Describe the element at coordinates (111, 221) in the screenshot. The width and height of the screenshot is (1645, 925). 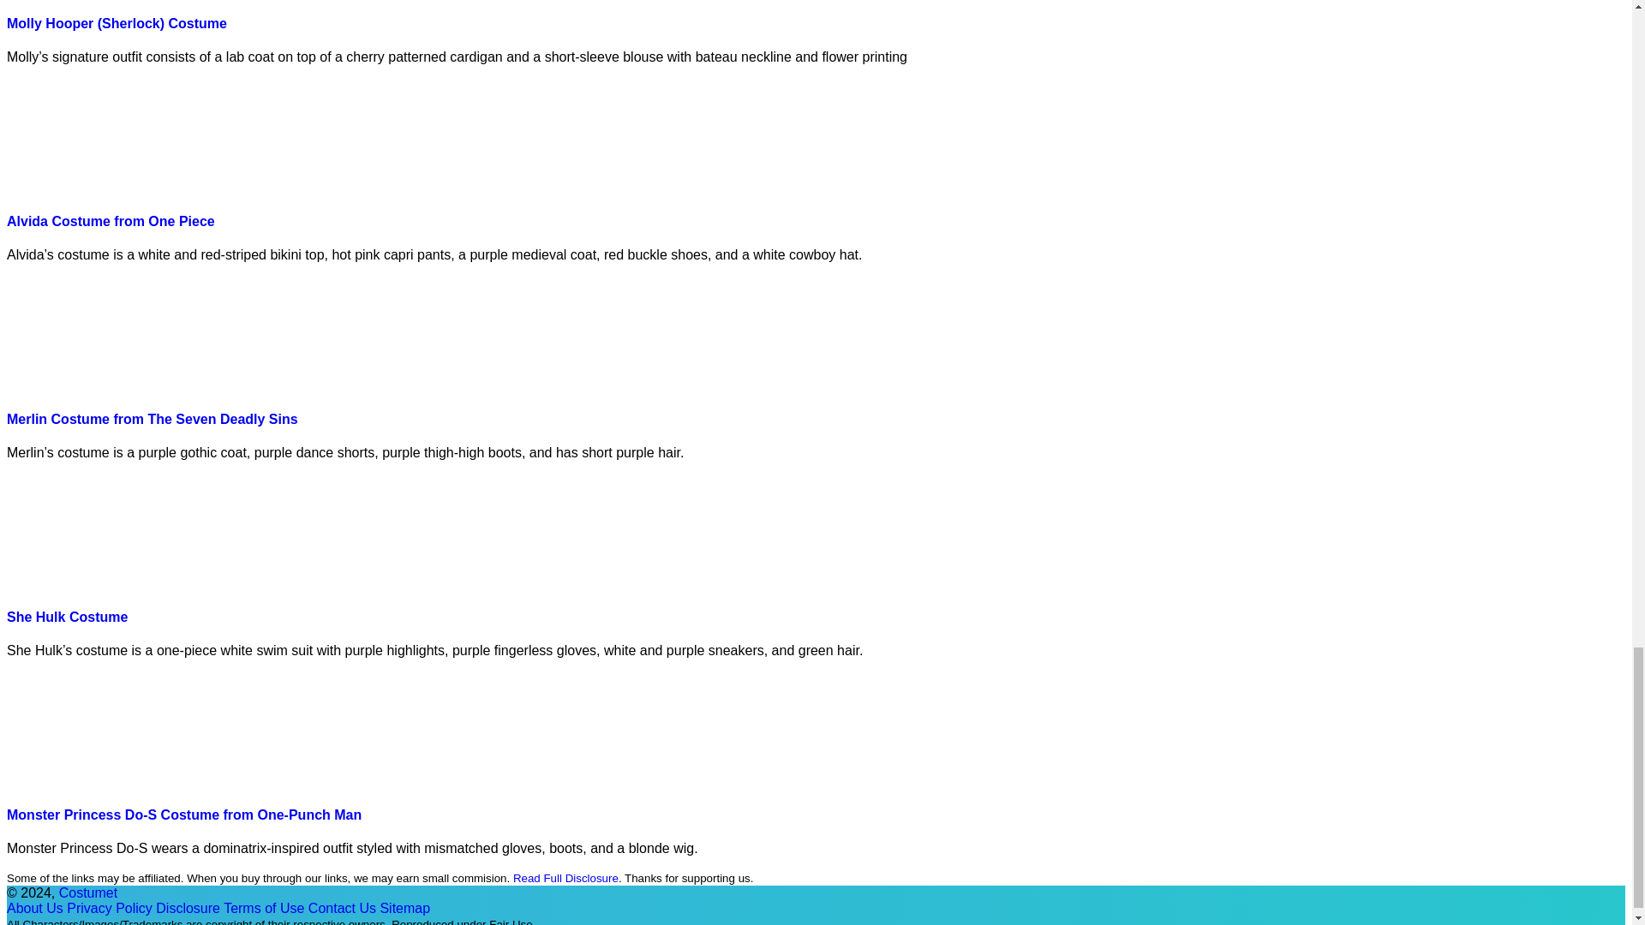
I see `Alvida Costume from One Piece` at that location.